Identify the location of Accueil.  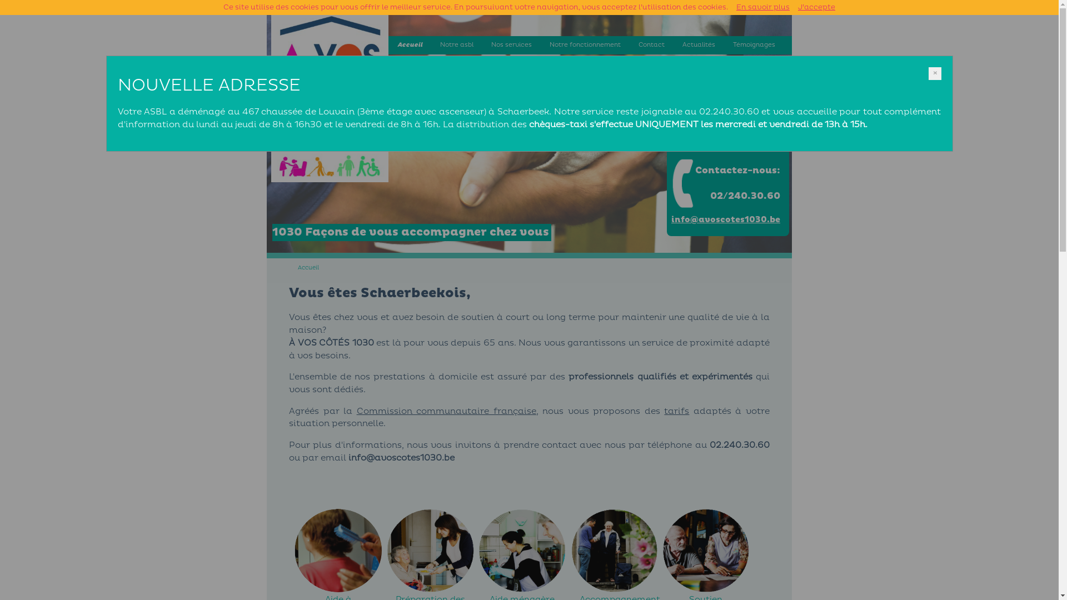
(410, 46).